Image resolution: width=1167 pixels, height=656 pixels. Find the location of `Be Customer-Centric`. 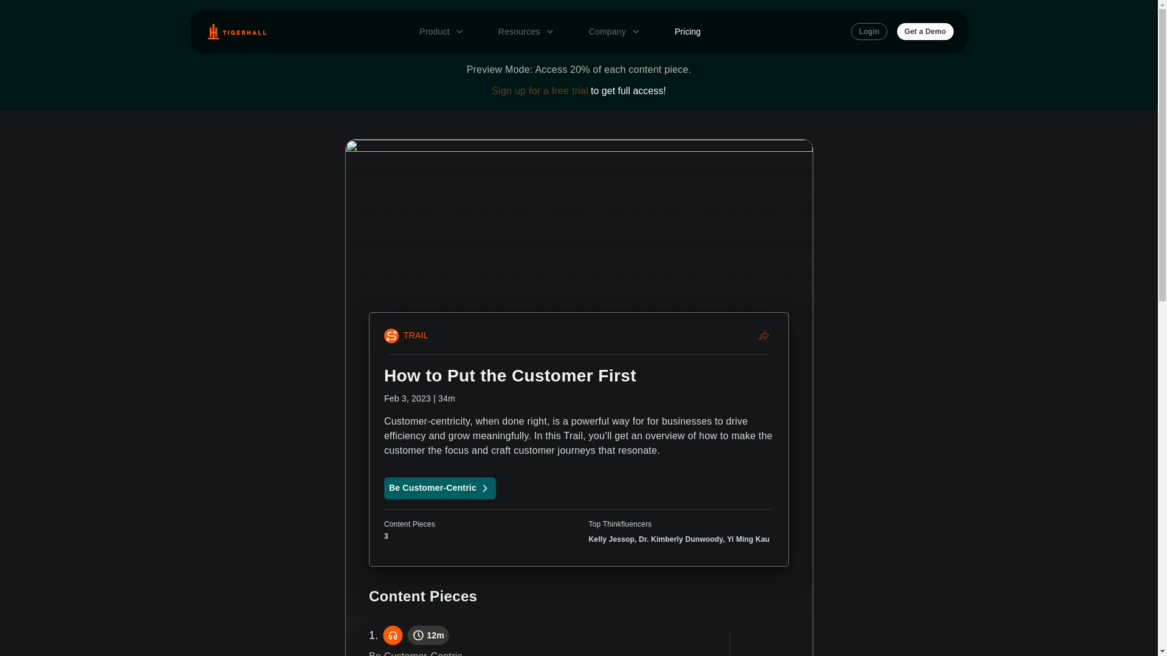

Be Customer-Centric is located at coordinates (440, 488).